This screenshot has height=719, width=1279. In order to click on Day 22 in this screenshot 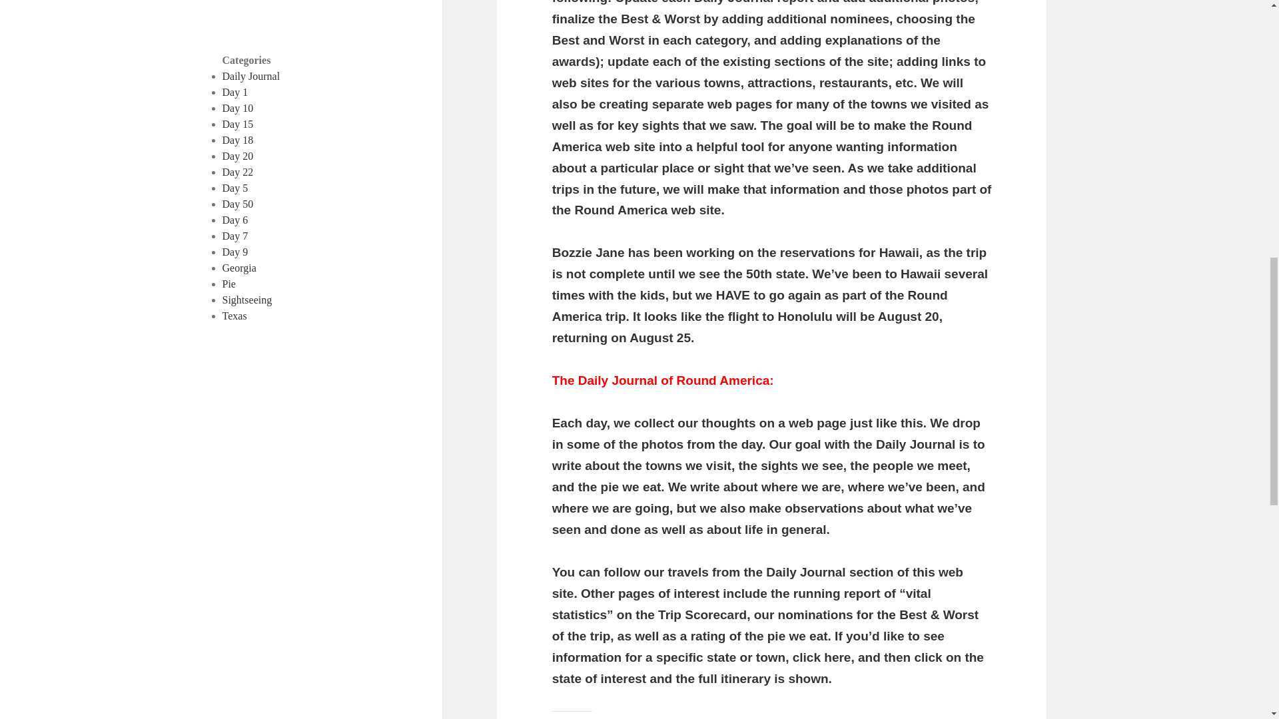, I will do `click(238, 172)`.